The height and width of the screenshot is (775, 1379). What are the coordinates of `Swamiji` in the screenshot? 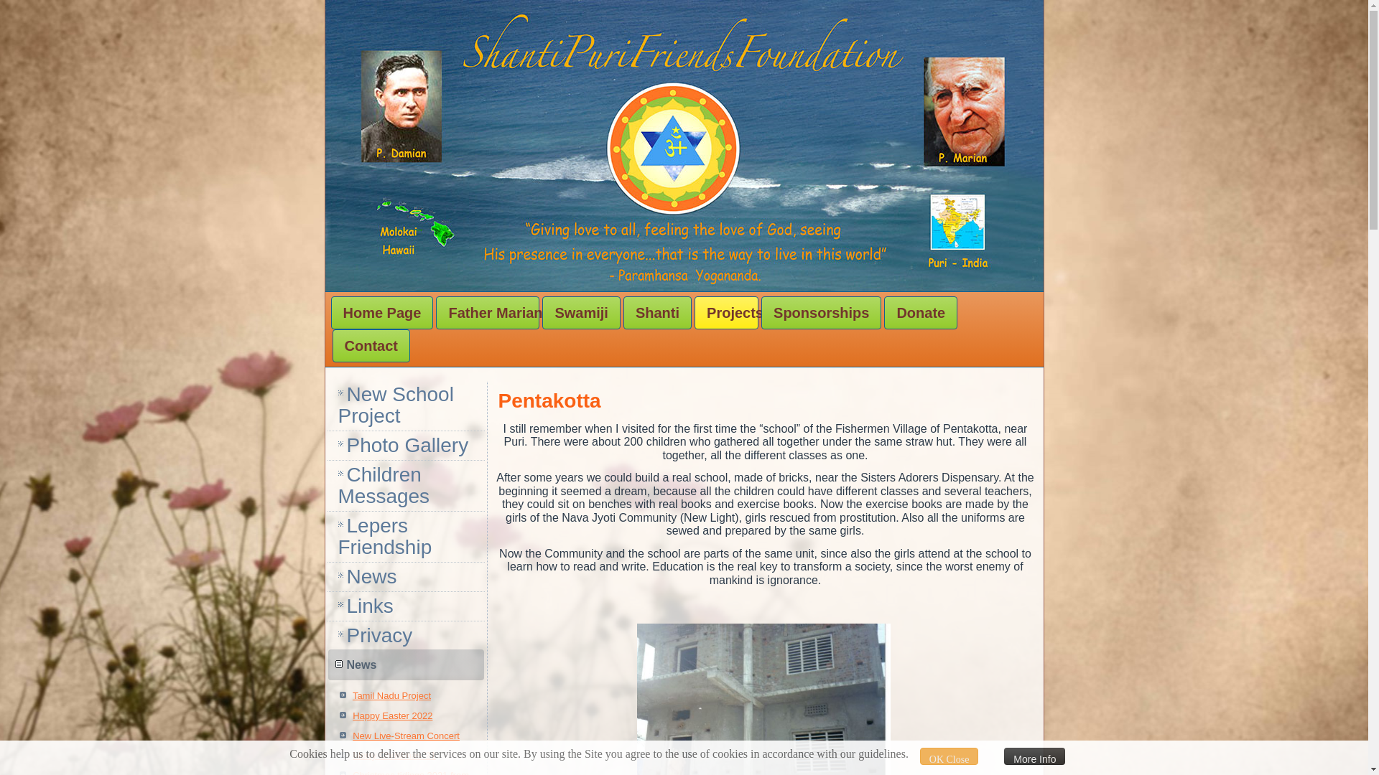 It's located at (580, 313).